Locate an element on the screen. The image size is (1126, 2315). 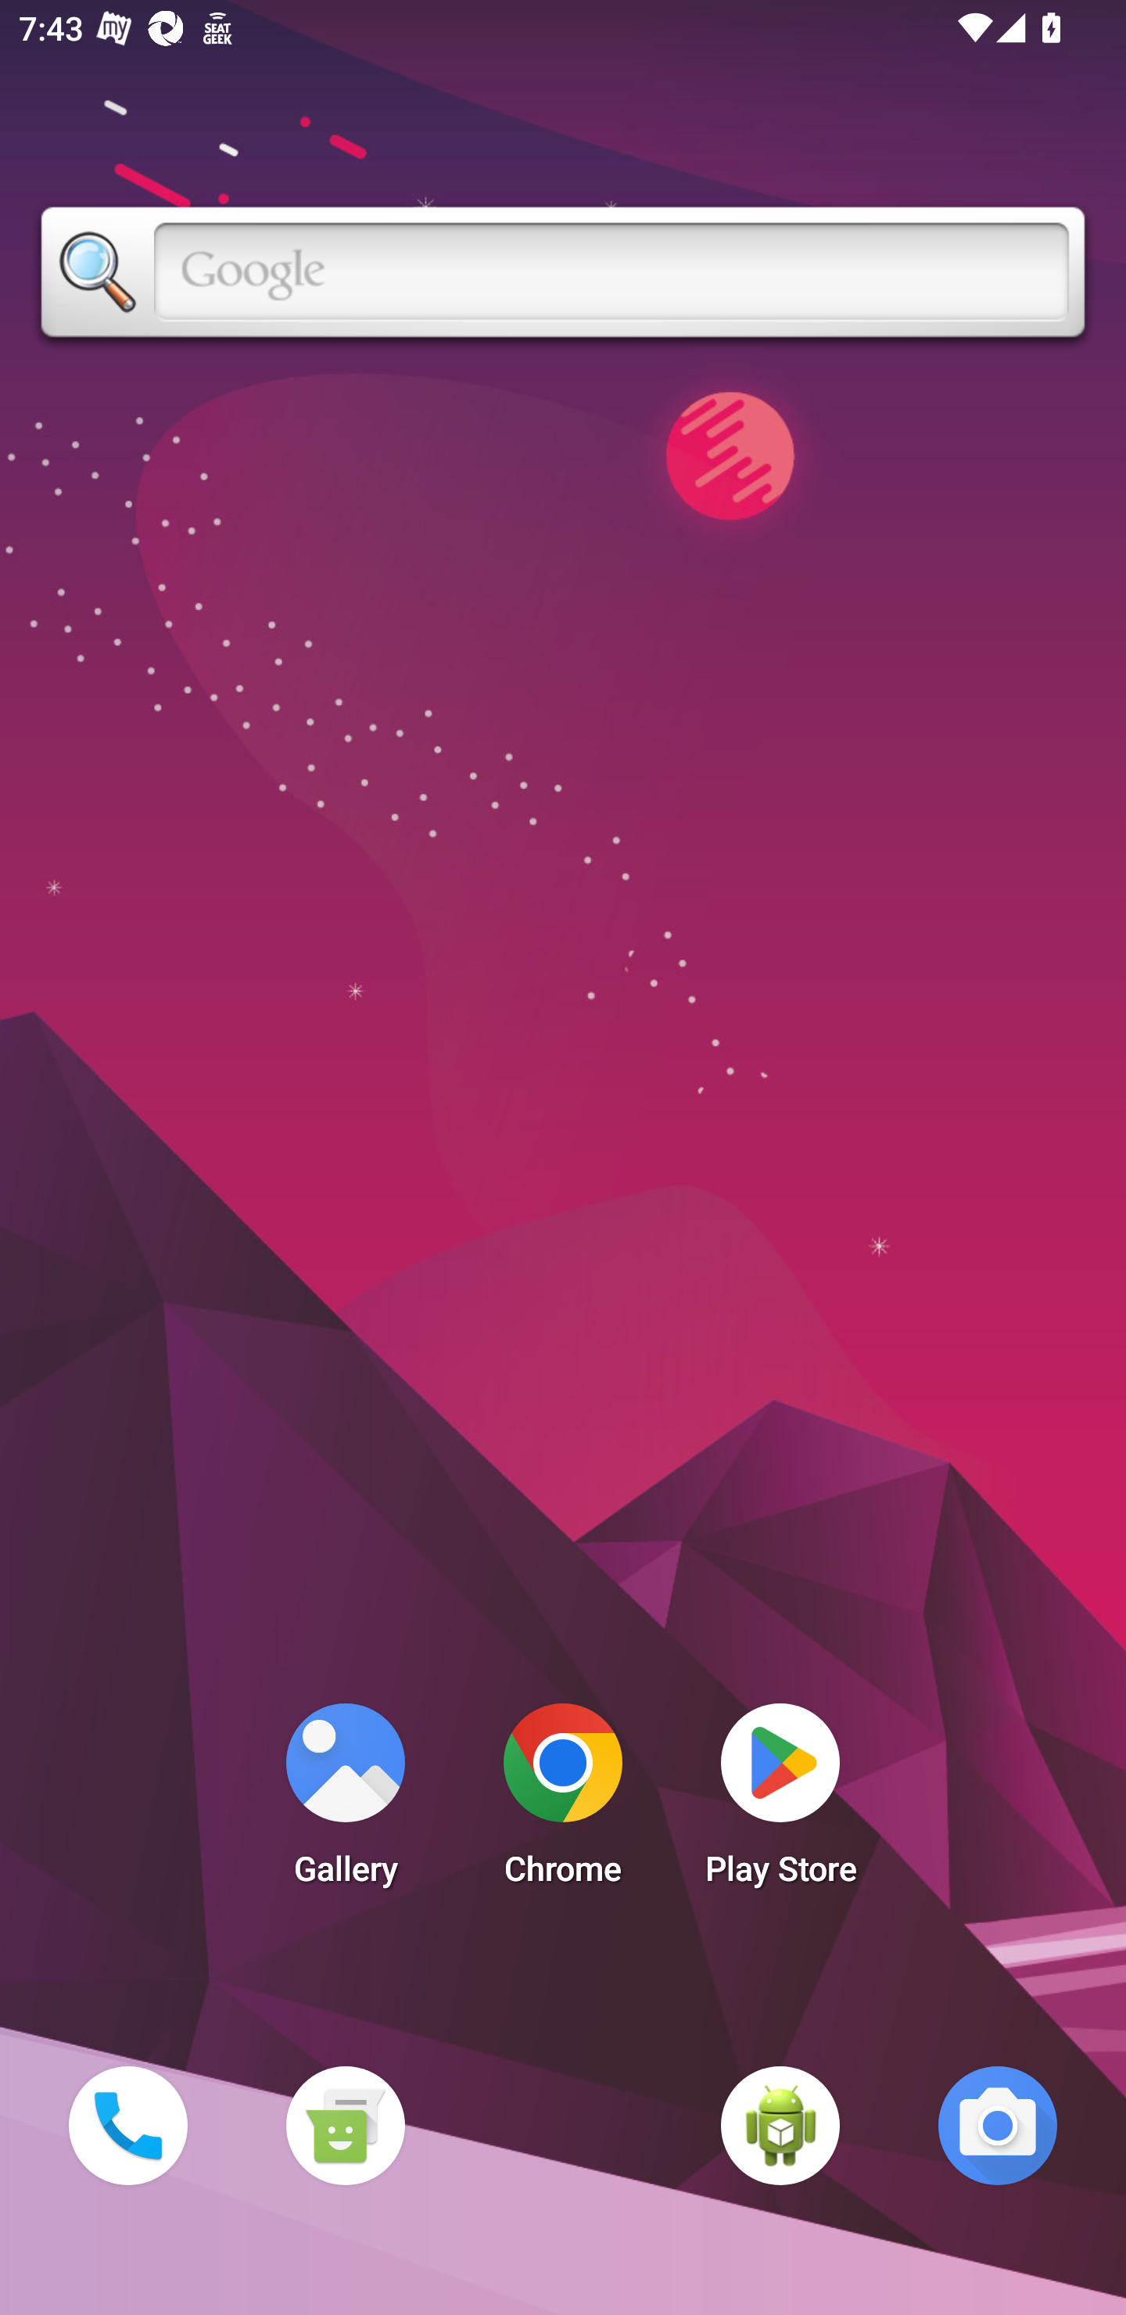
Chrome is located at coordinates (563, 1802).